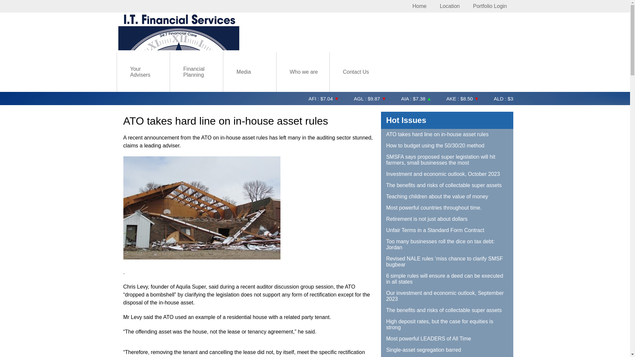 The height and width of the screenshot is (357, 635). Describe the element at coordinates (447, 197) in the screenshot. I see `Teaching children about the value of money` at that location.